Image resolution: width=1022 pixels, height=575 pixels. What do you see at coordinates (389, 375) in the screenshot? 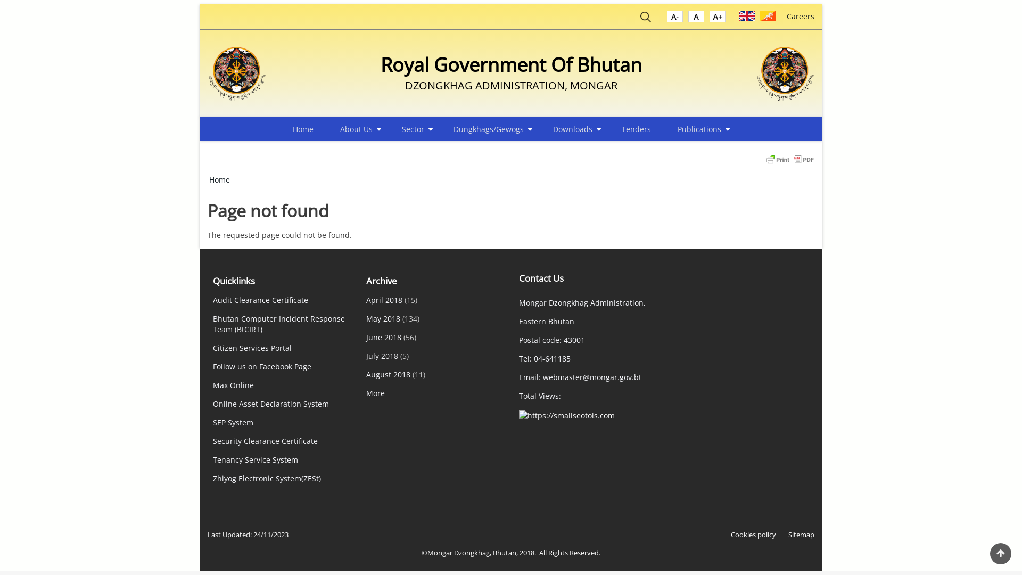
I see `August 2018` at bounding box center [389, 375].